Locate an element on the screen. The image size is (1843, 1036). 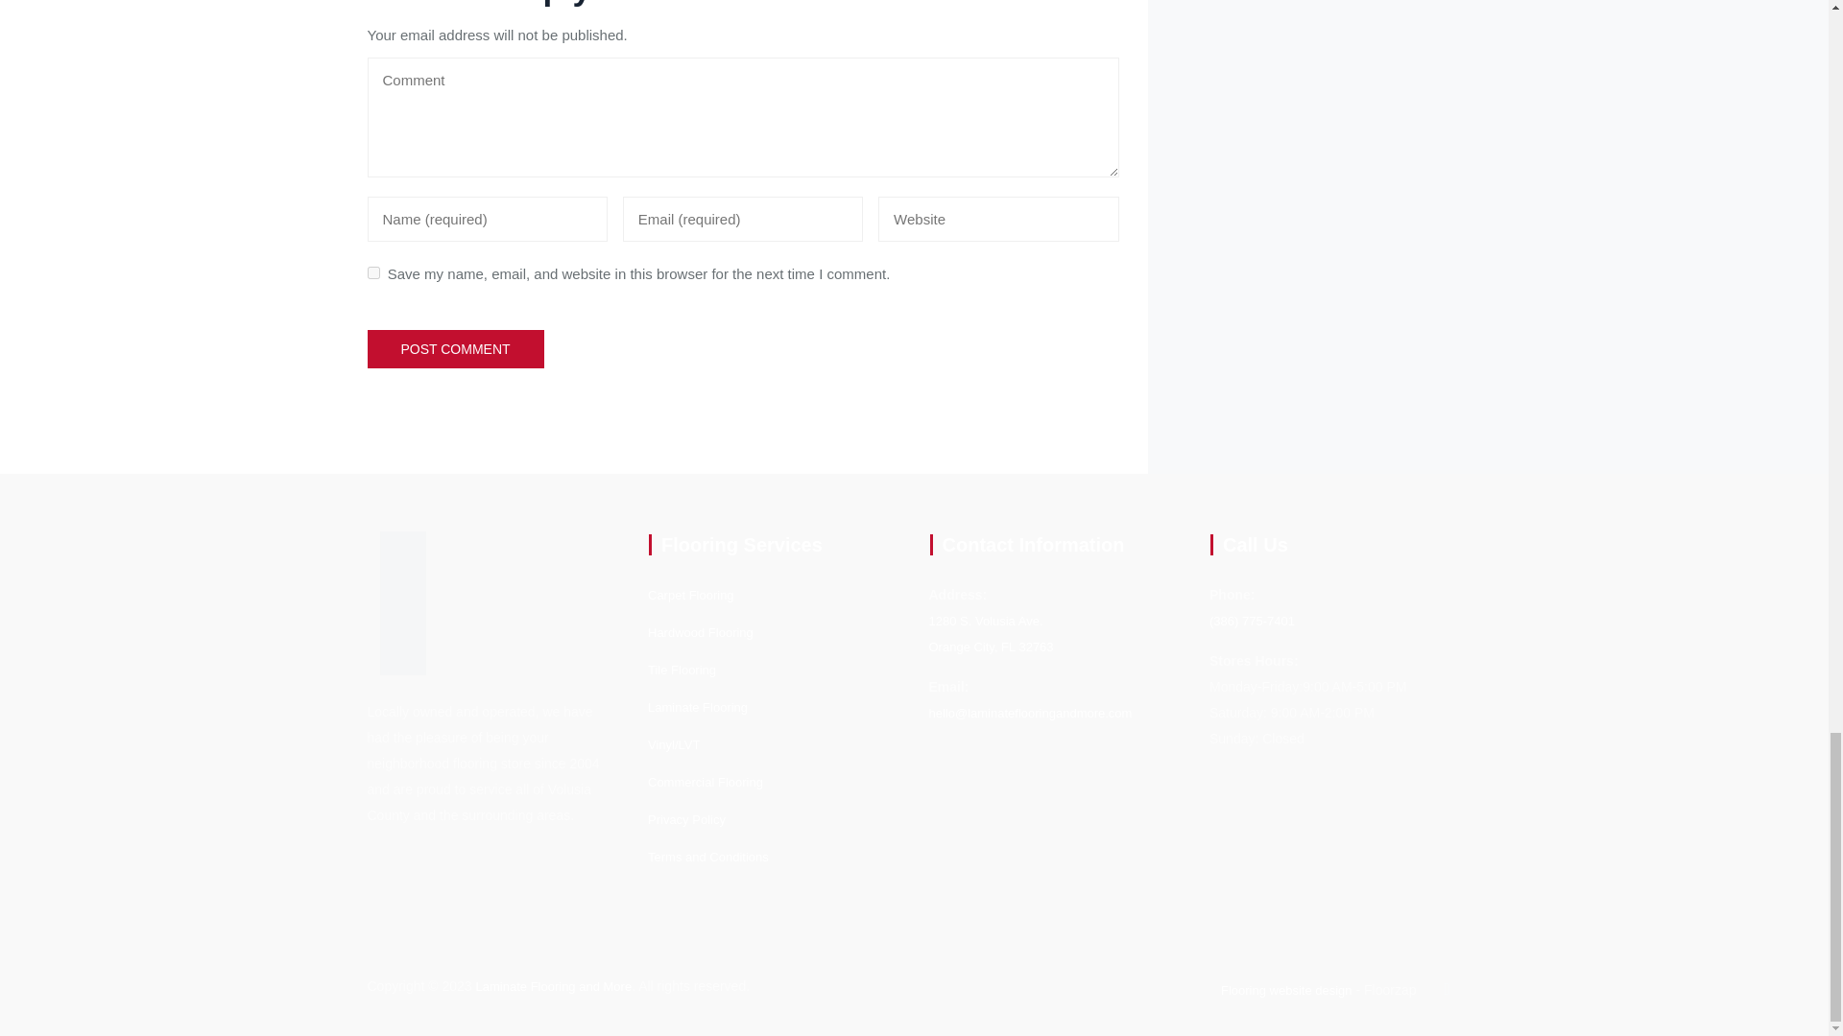
Post Comment is located at coordinates (455, 348).